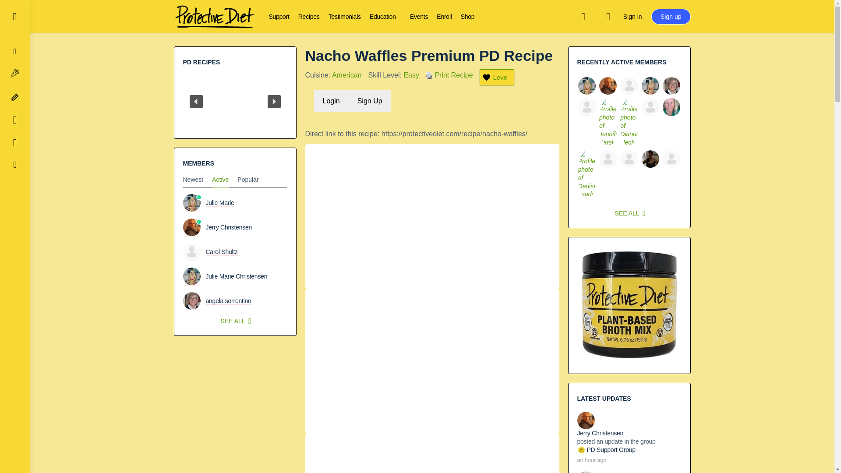 The image size is (841, 473). Describe the element at coordinates (633, 17) in the screenshot. I see `Sign in` at that location.